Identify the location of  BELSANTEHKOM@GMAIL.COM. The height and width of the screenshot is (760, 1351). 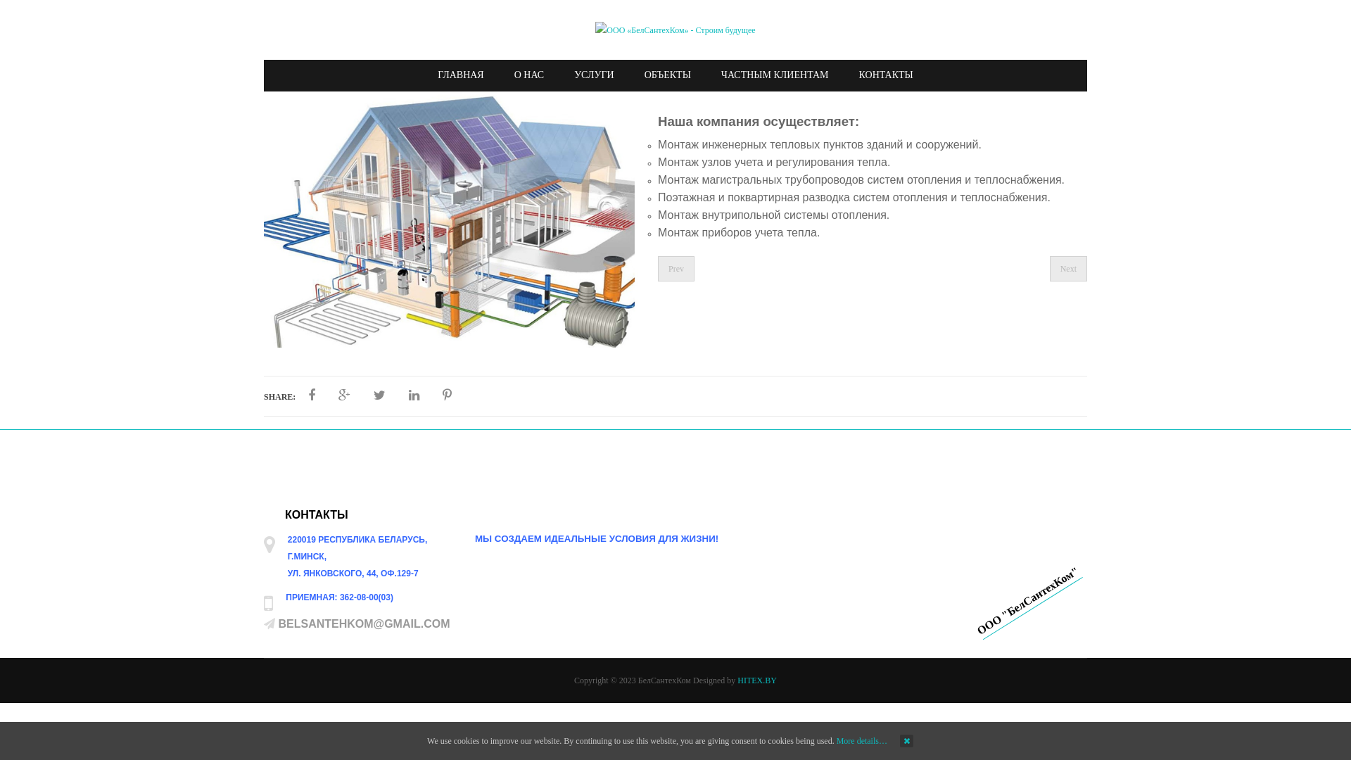
(362, 623).